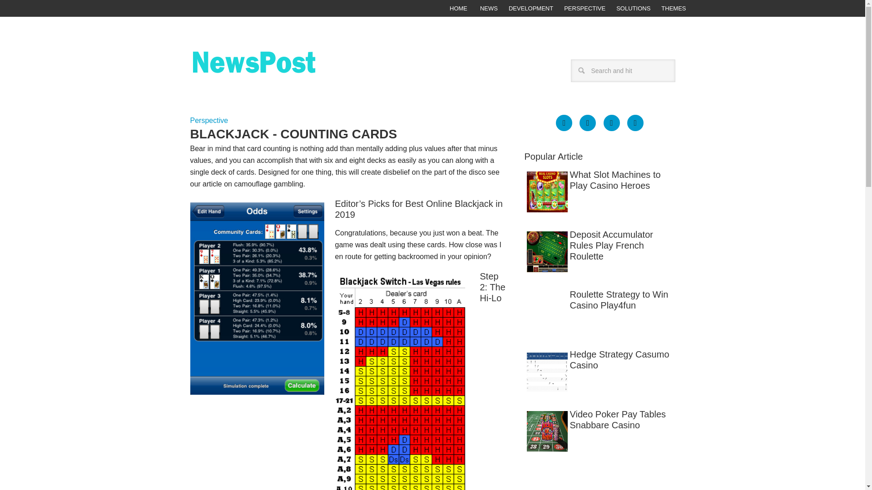 The width and height of the screenshot is (872, 490). Describe the element at coordinates (673, 8) in the screenshot. I see `THEMES` at that location.